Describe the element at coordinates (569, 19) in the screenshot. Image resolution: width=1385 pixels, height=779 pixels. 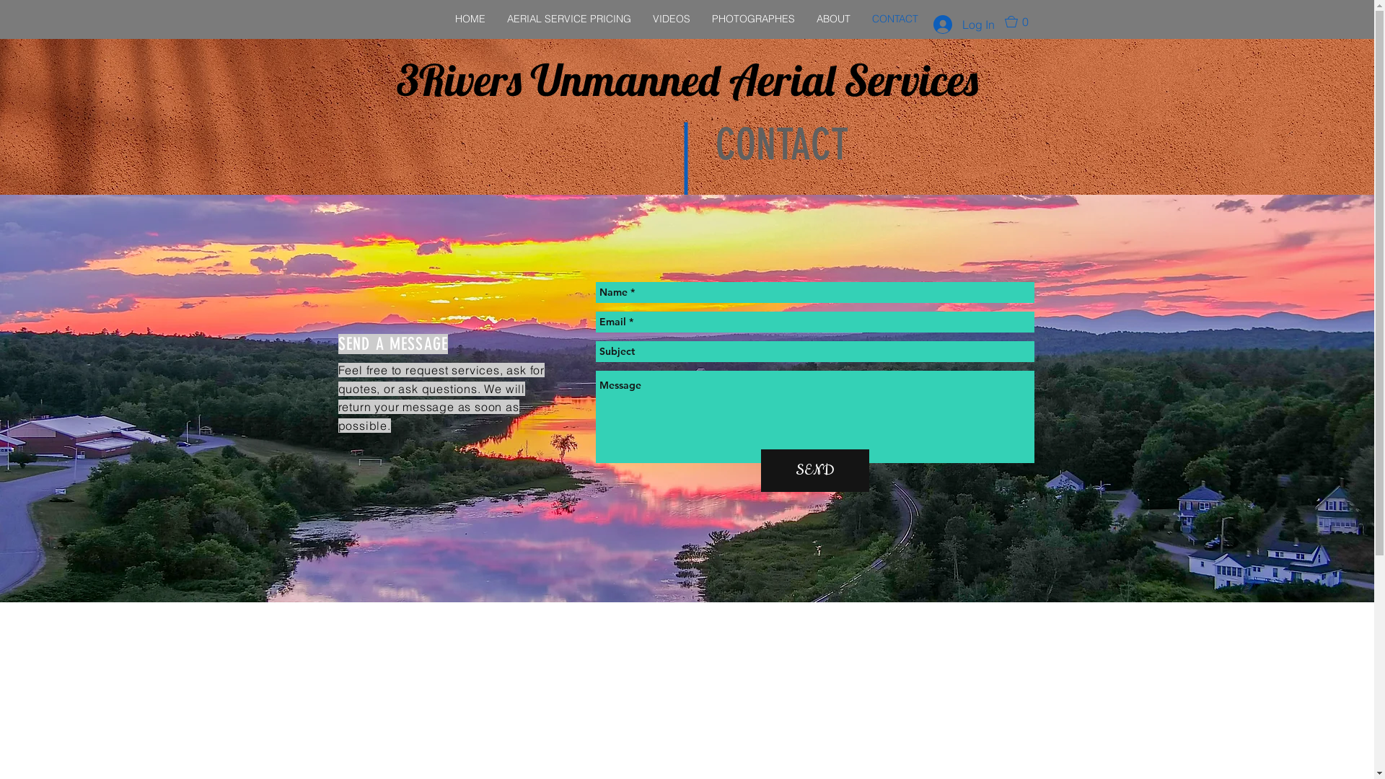
I see `AERIAL SERVICE PRICING` at that location.